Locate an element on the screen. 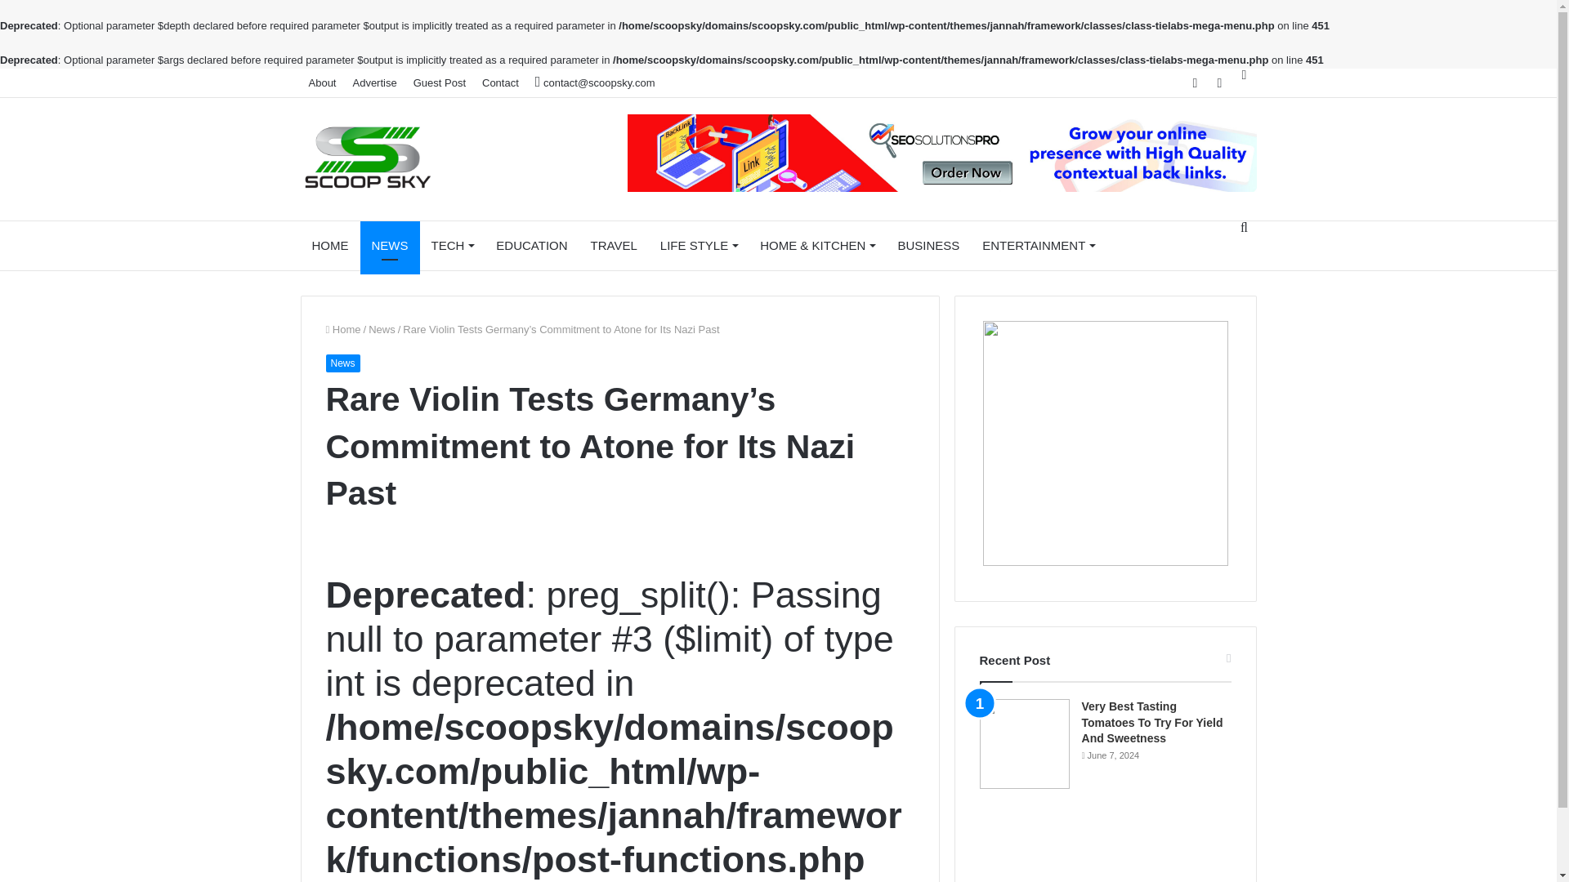 Image resolution: width=1569 pixels, height=882 pixels. TECH is located at coordinates (453, 245).